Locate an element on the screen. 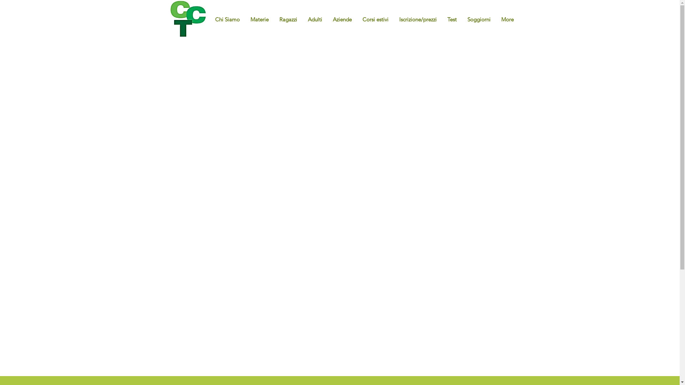 The height and width of the screenshot is (385, 685). Materie is located at coordinates (259, 20).